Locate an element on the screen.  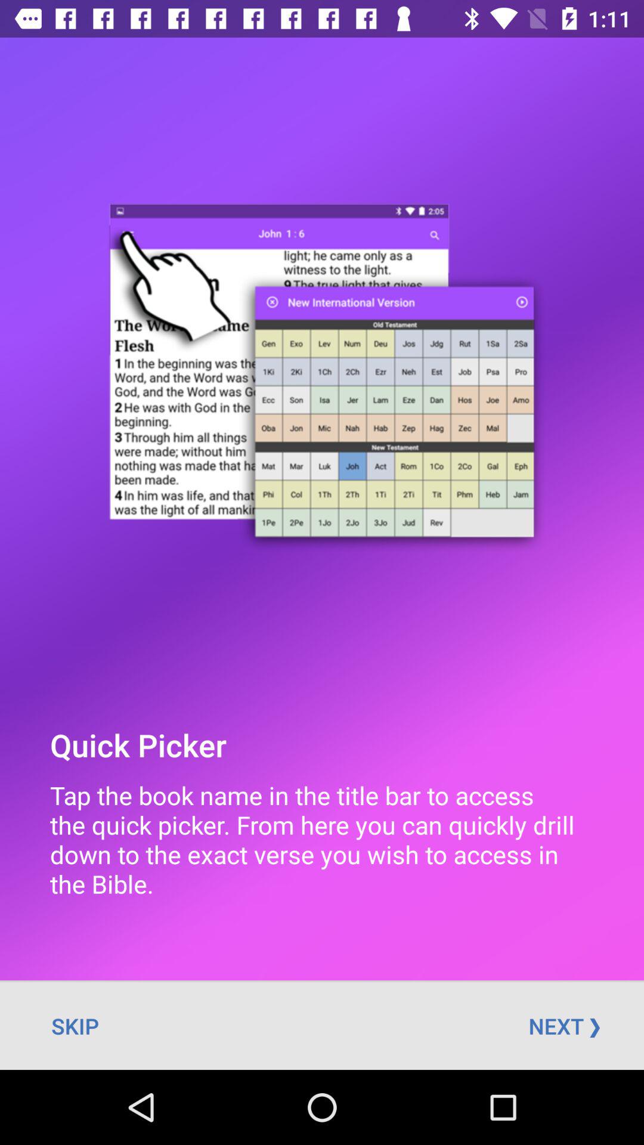
open the icon to the right of skip item is located at coordinates (564, 1026).